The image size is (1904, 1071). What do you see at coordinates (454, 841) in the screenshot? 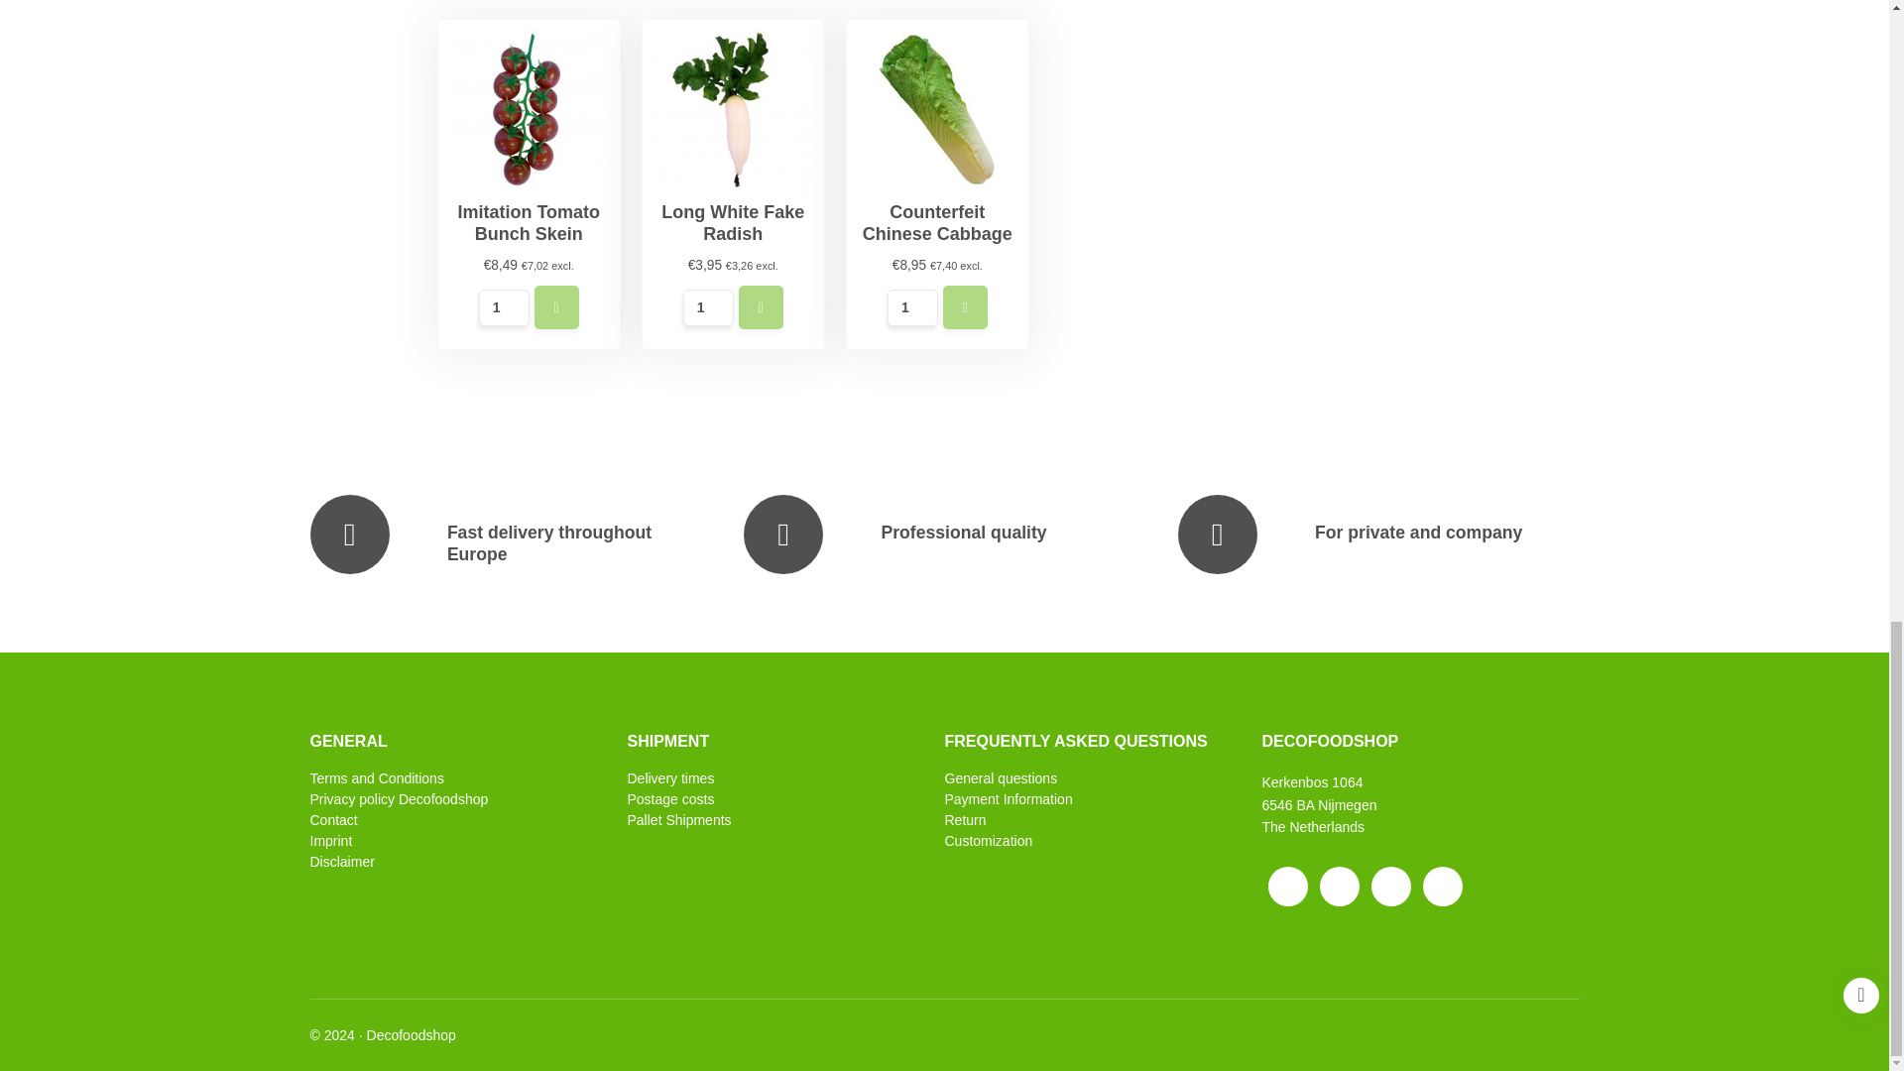
I see `Imprint` at bounding box center [454, 841].